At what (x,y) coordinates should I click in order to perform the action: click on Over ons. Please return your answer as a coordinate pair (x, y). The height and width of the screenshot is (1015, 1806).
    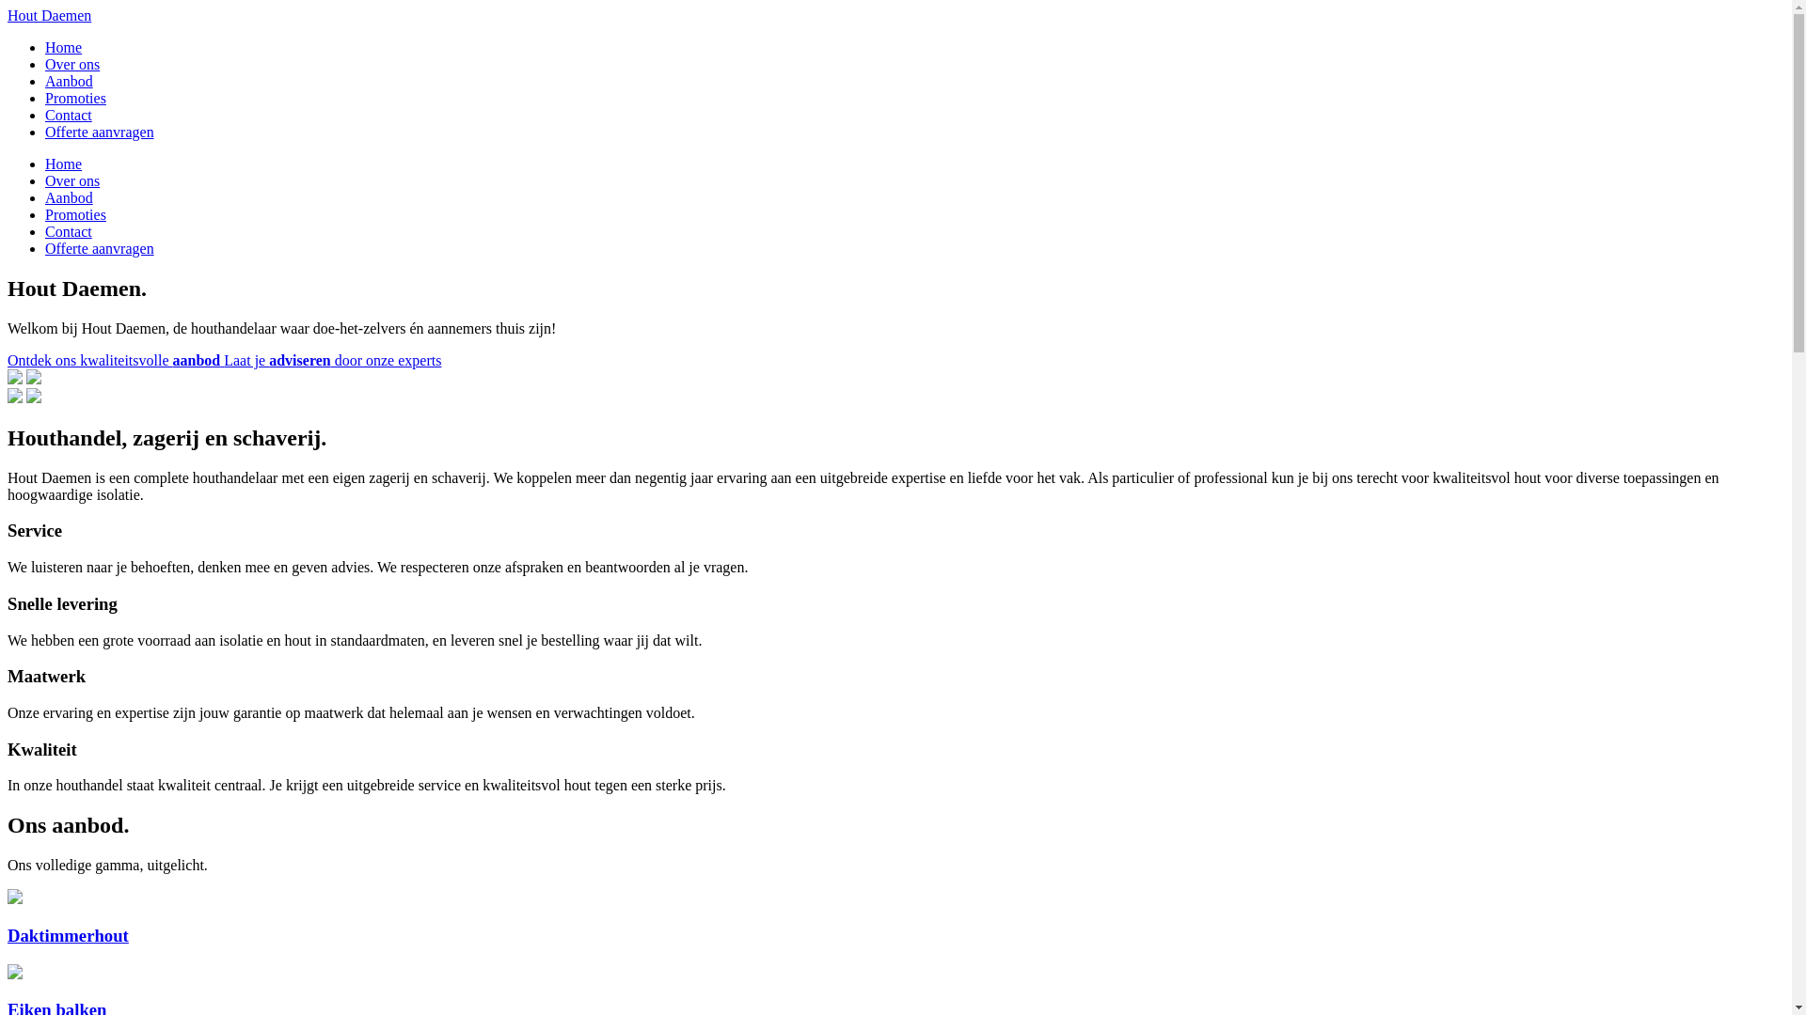
    Looking at the image, I should click on (72, 64).